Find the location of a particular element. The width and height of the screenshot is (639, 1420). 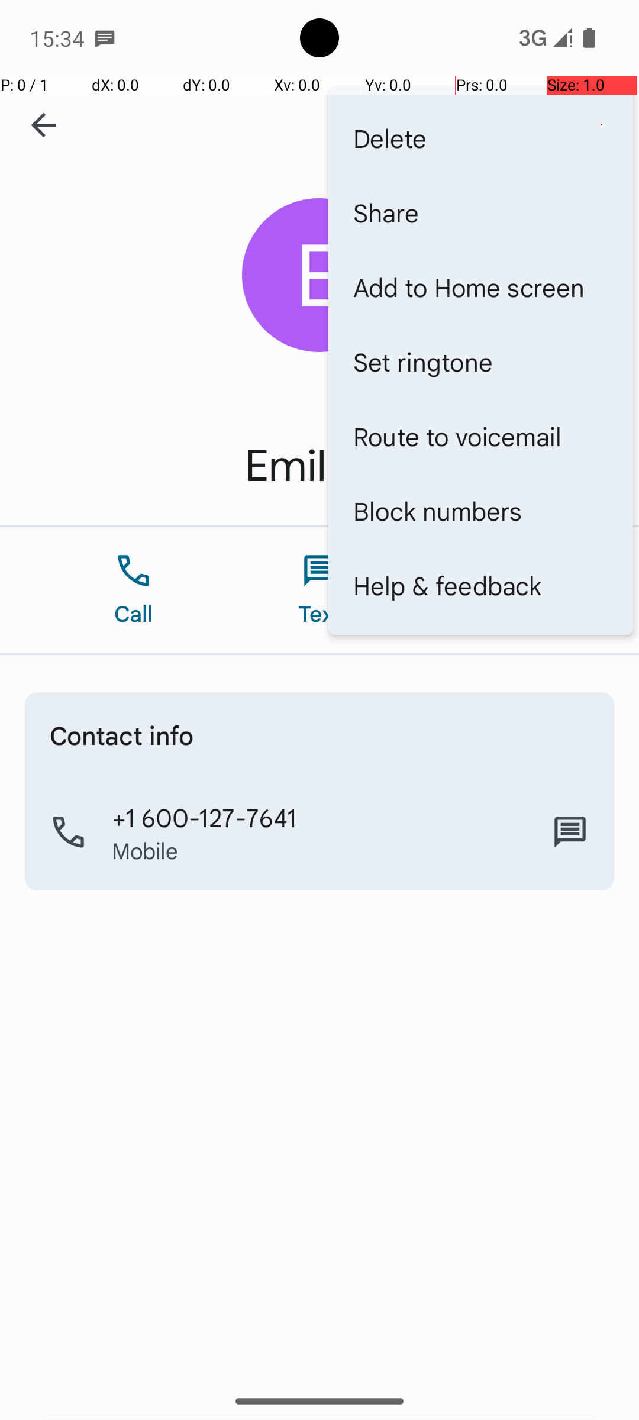

Route to voicemail is located at coordinates (480, 435).